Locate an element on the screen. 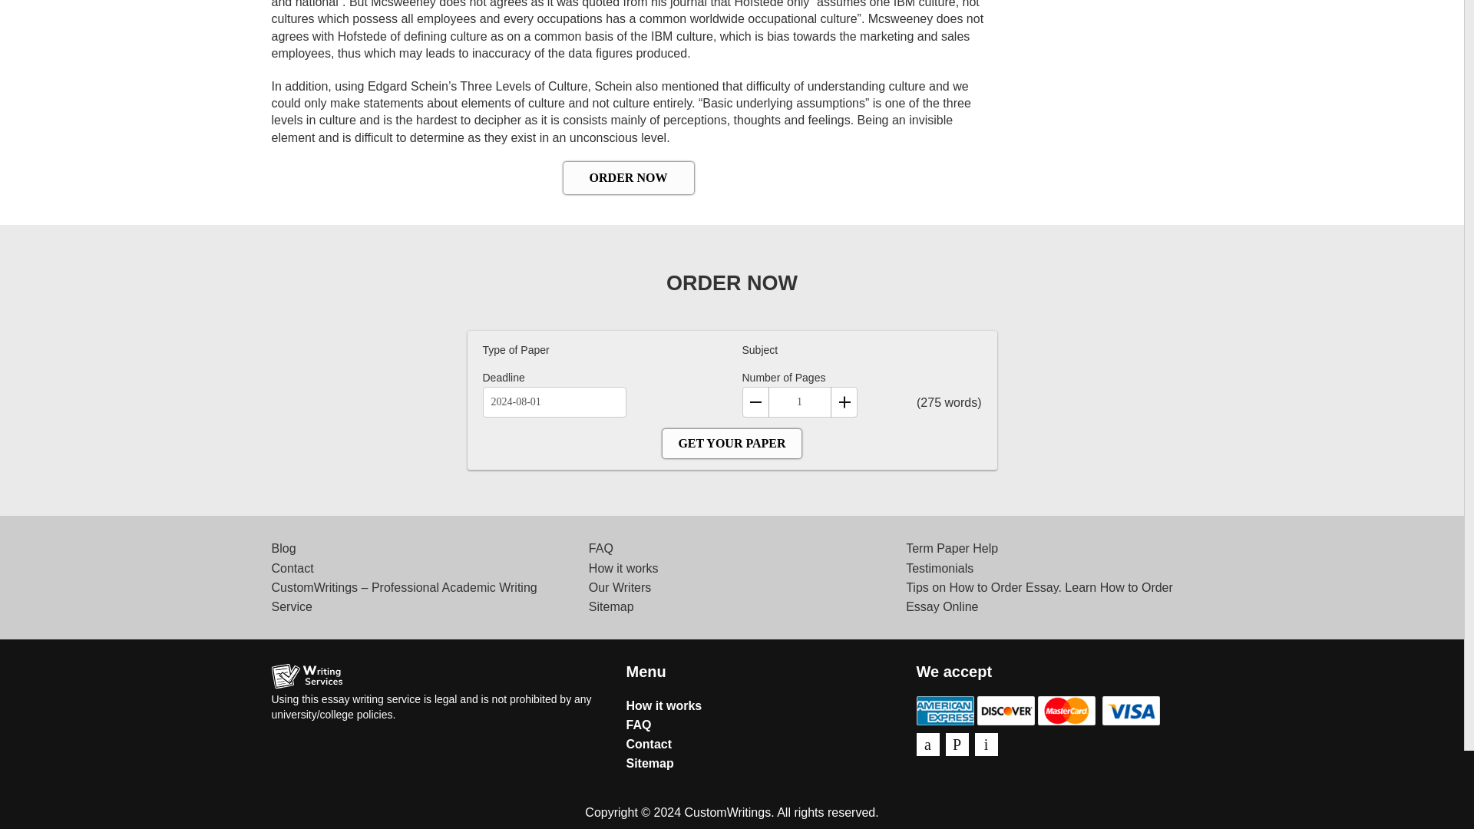 The image size is (1474, 829). How it works is located at coordinates (665, 705).